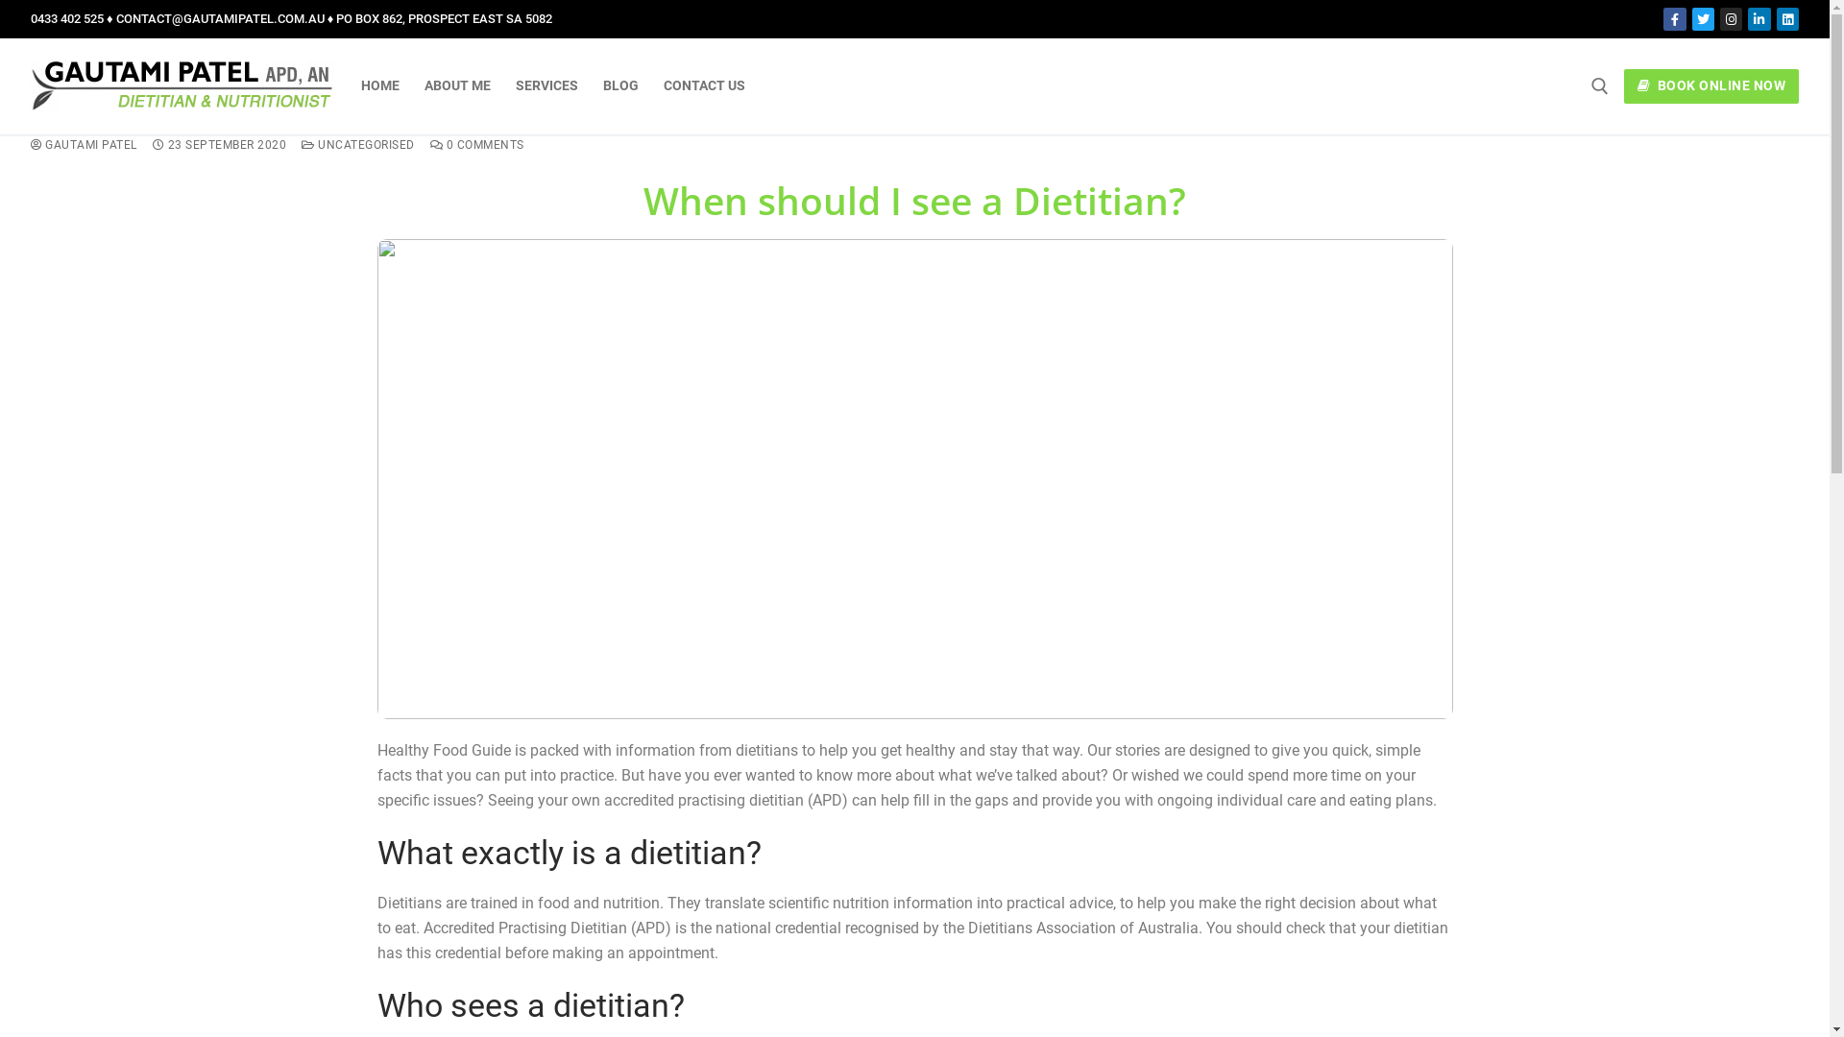 This screenshot has height=1037, width=1844. Describe the element at coordinates (457, 86) in the screenshot. I see `ABOUT ME` at that location.